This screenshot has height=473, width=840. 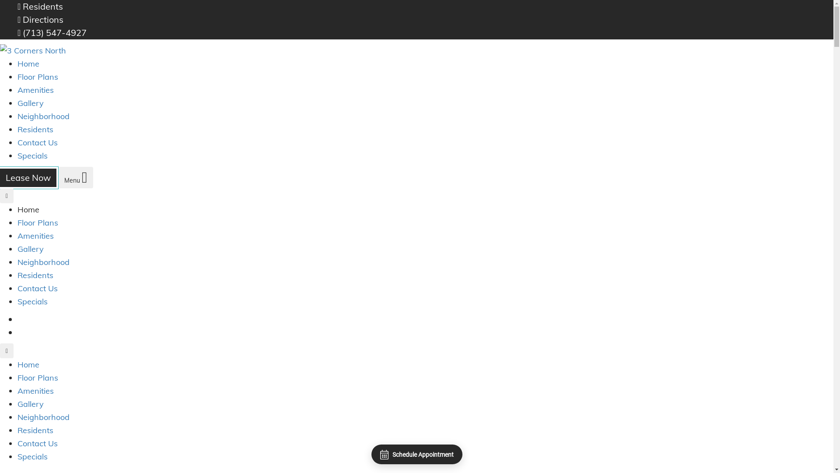 What do you see at coordinates (28, 64) in the screenshot?
I see `Home` at bounding box center [28, 64].